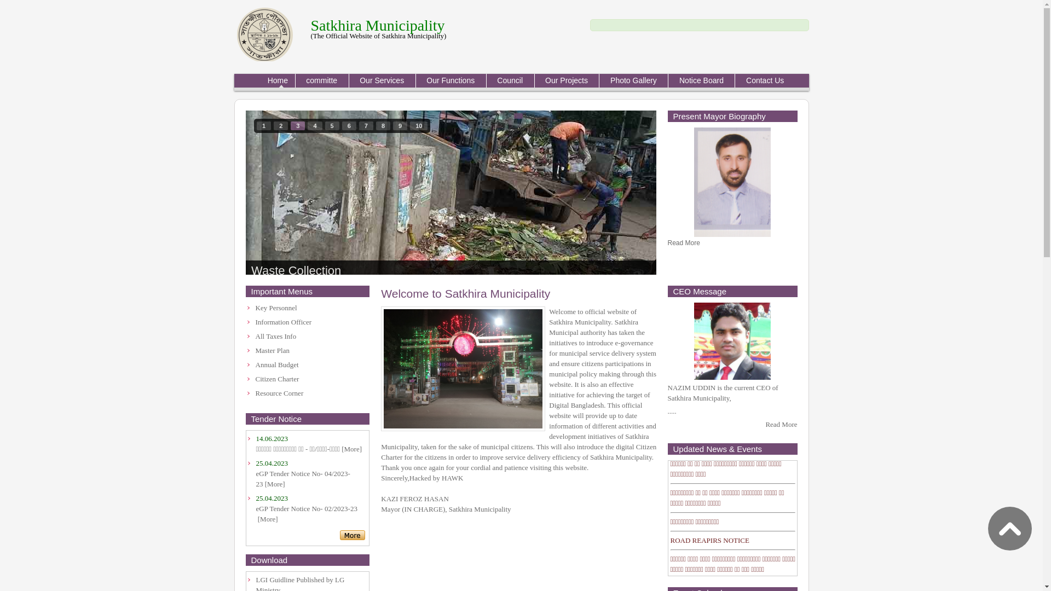 This screenshot has width=1051, height=591. What do you see at coordinates (633, 81) in the screenshot?
I see `    Photo Gallery    ` at bounding box center [633, 81].